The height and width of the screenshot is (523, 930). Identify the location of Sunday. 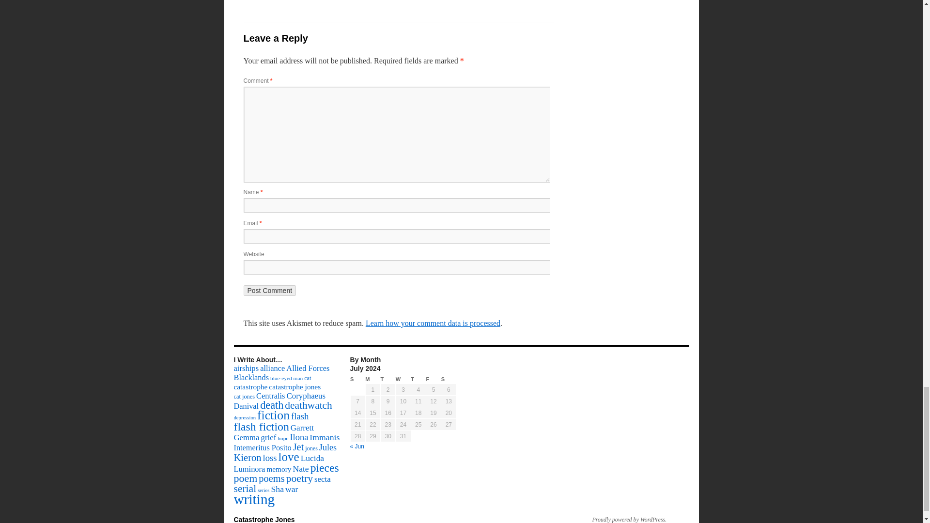
(357, 379).